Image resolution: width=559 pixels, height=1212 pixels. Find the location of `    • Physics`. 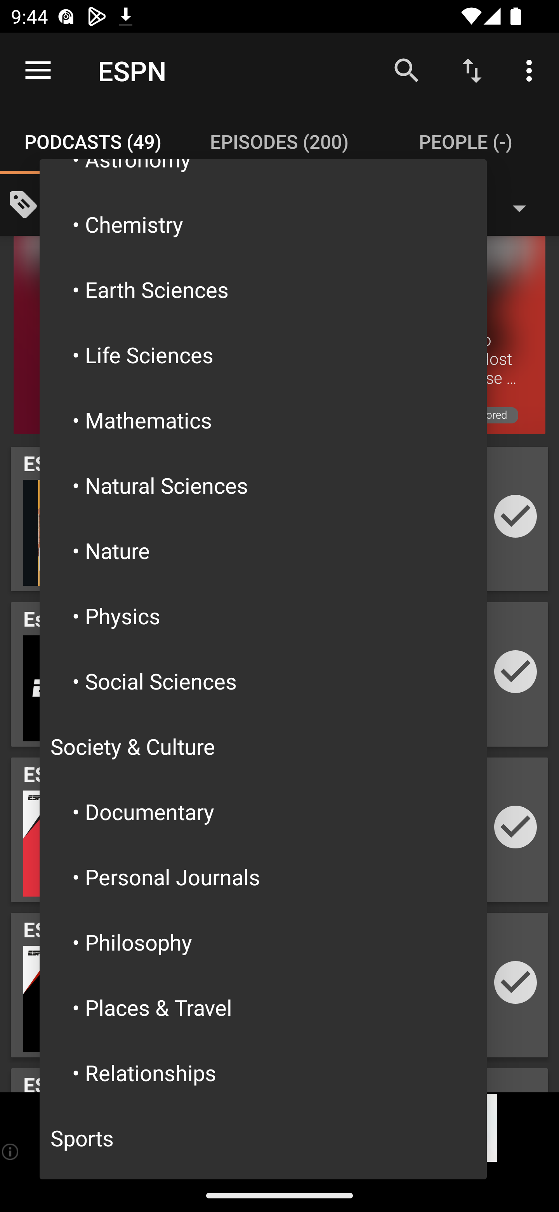

    • Physics is located at coordinates (263, 615).